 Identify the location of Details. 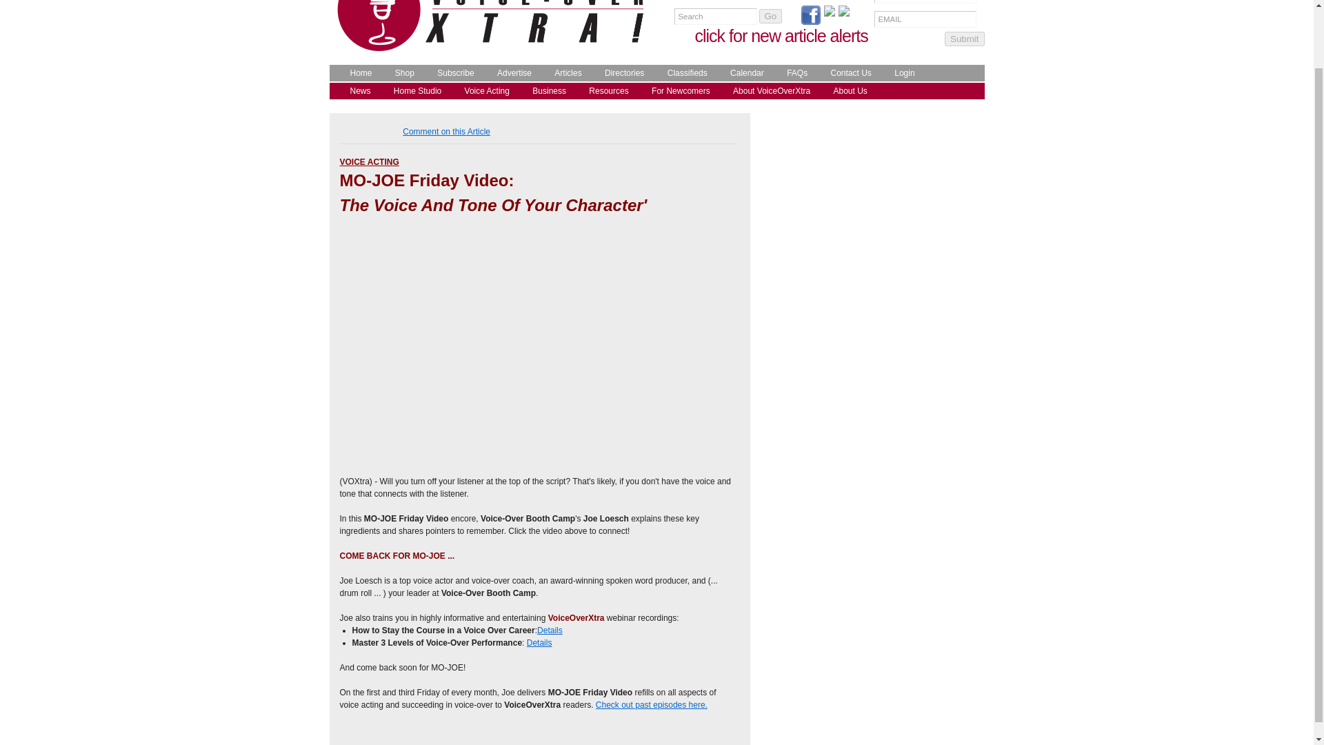
(539, 642).